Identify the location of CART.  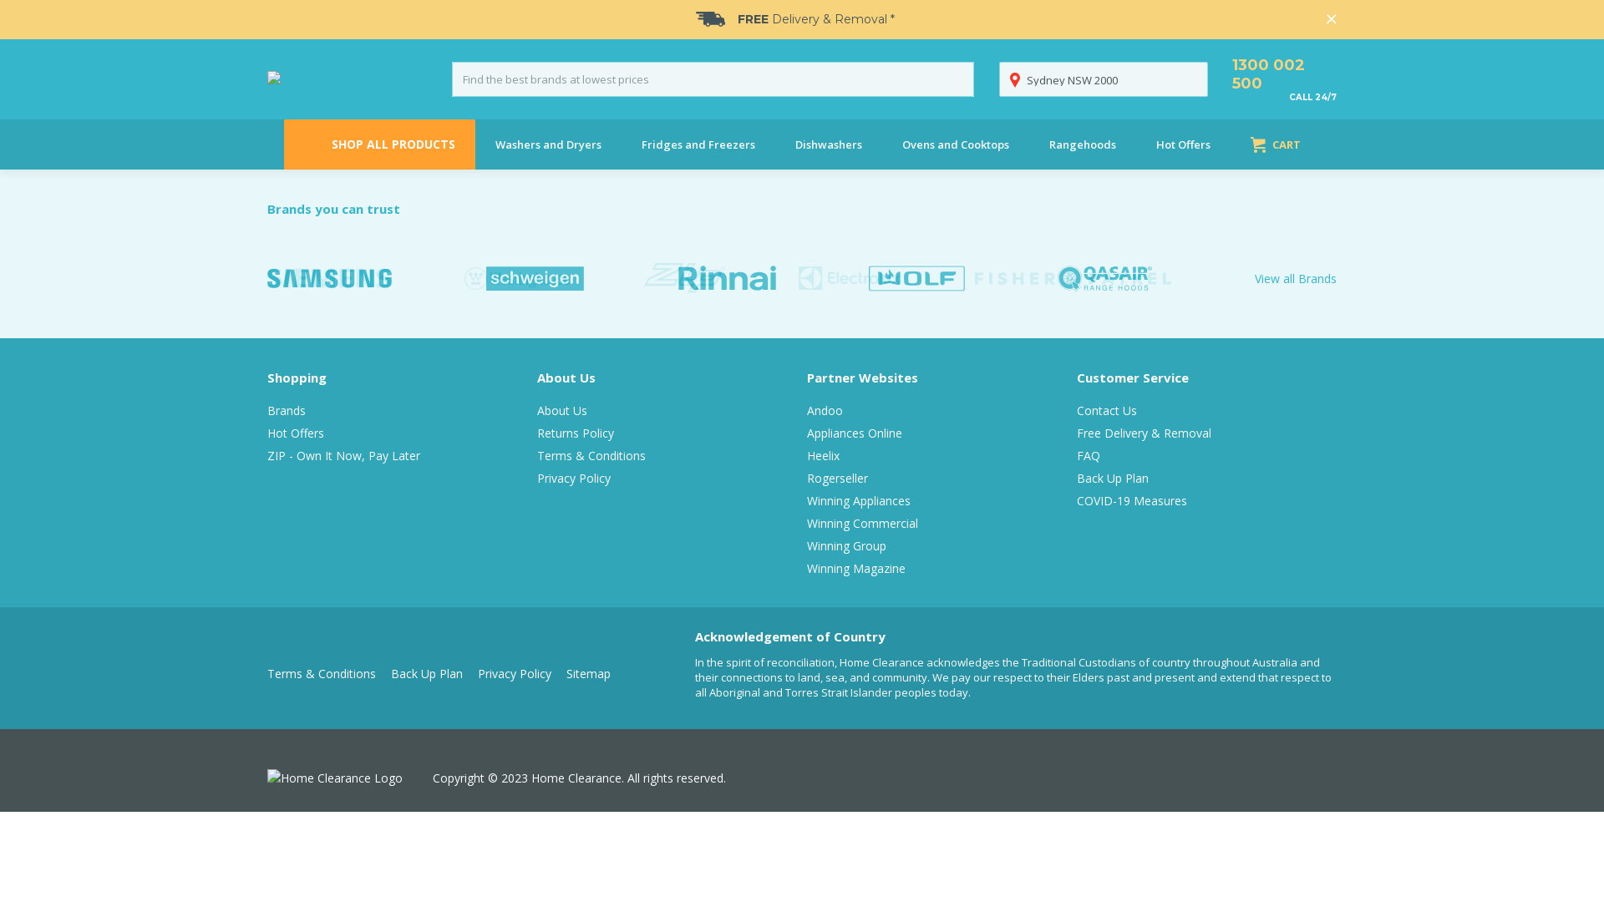
(1275, 144).